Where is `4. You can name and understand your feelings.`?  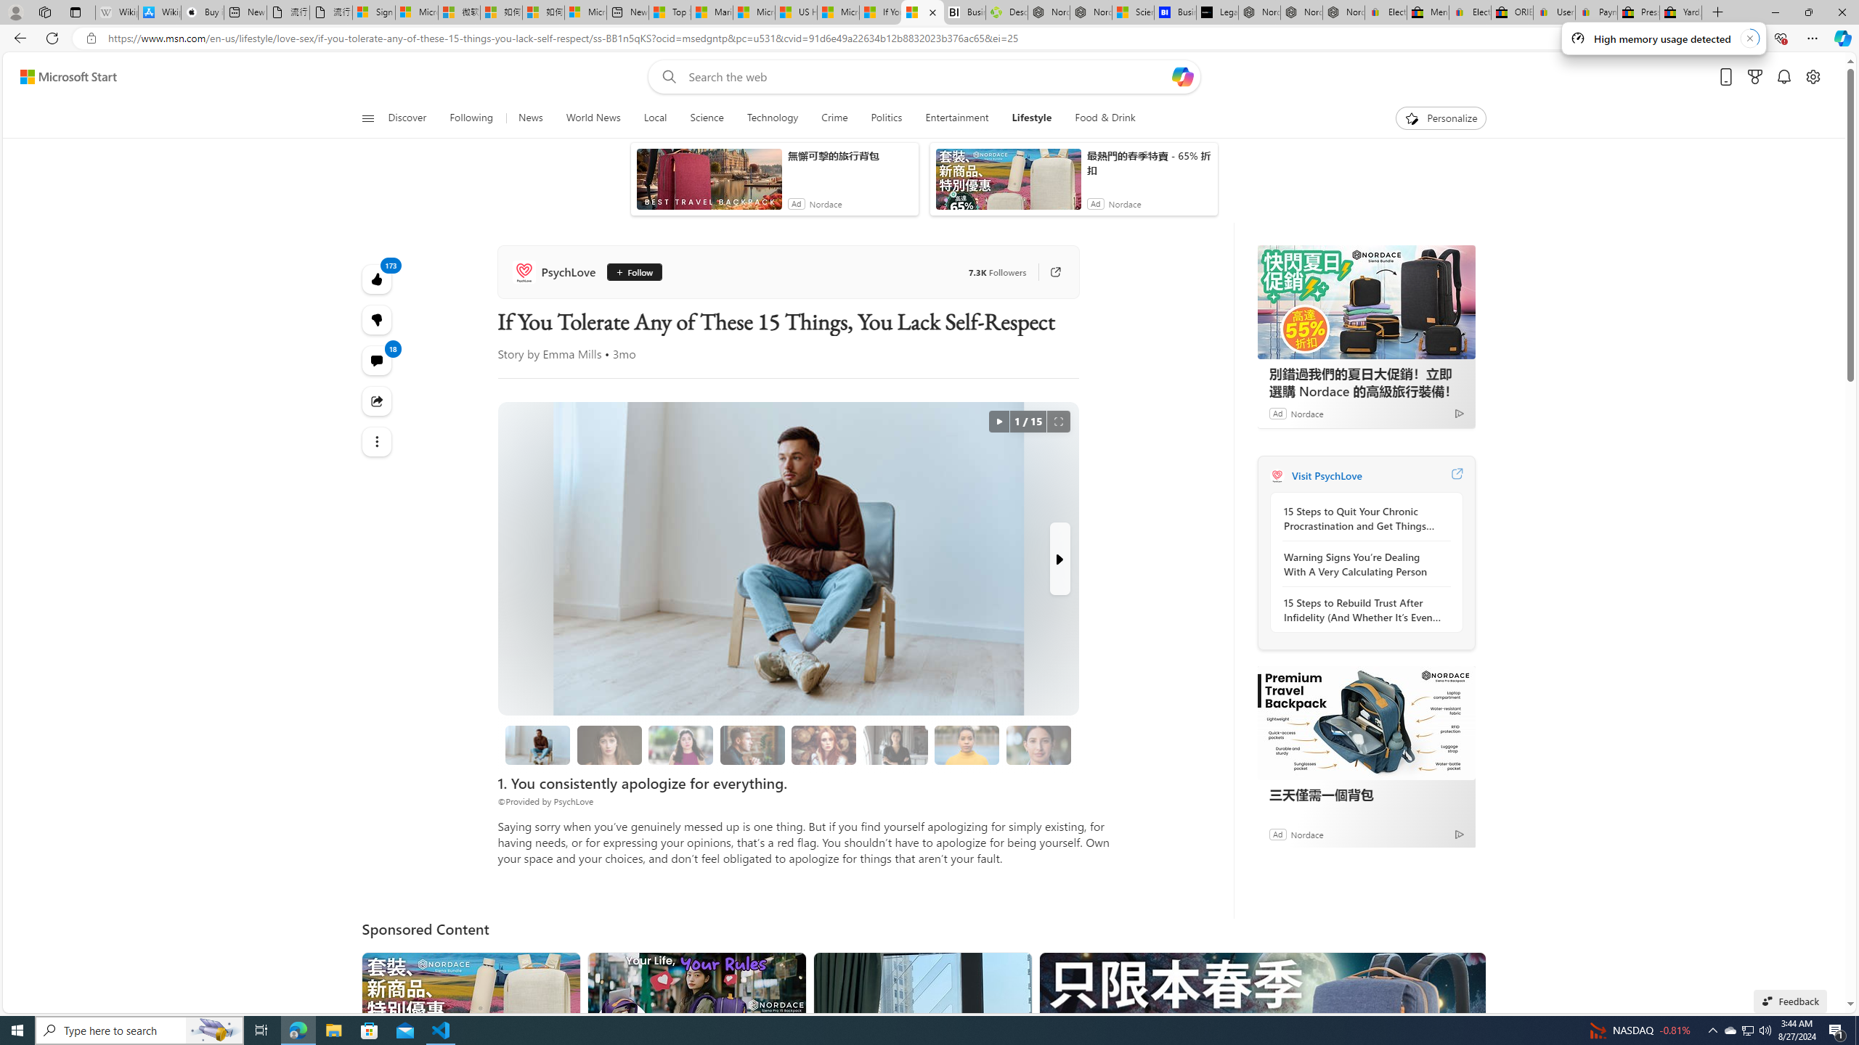 4. You can name and understand your feelings. is located at coordinates (681, 745).